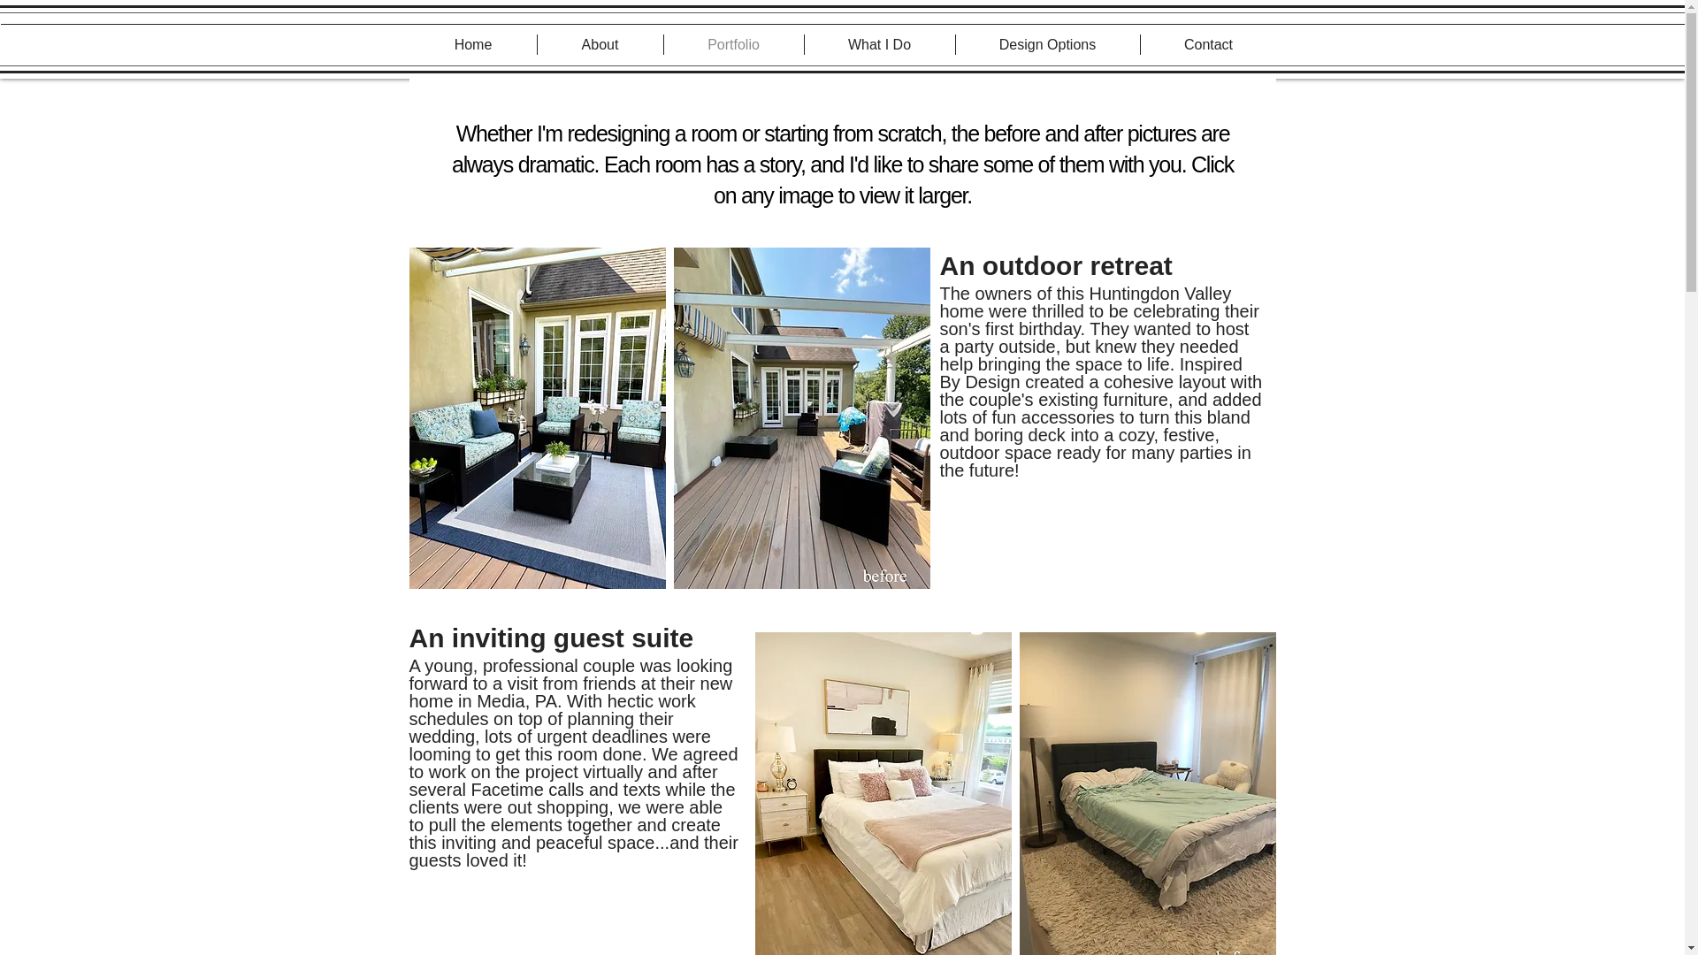 The image size is (1698, 955). Describe the element at coordinates (473, 44) in the screenshot. I see `Home` at that location.